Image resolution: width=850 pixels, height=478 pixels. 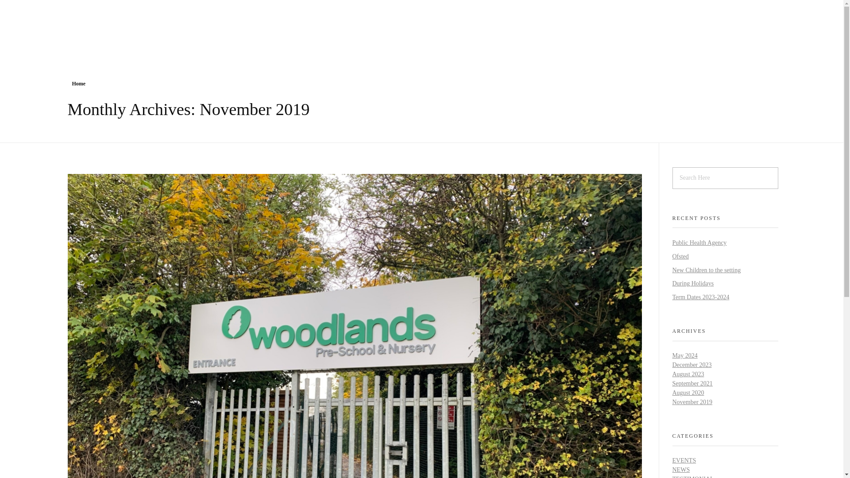 What do you see at coordinates (692, 365) in the screenshot?
I see `December 2023` at bounding box center [692, 365].